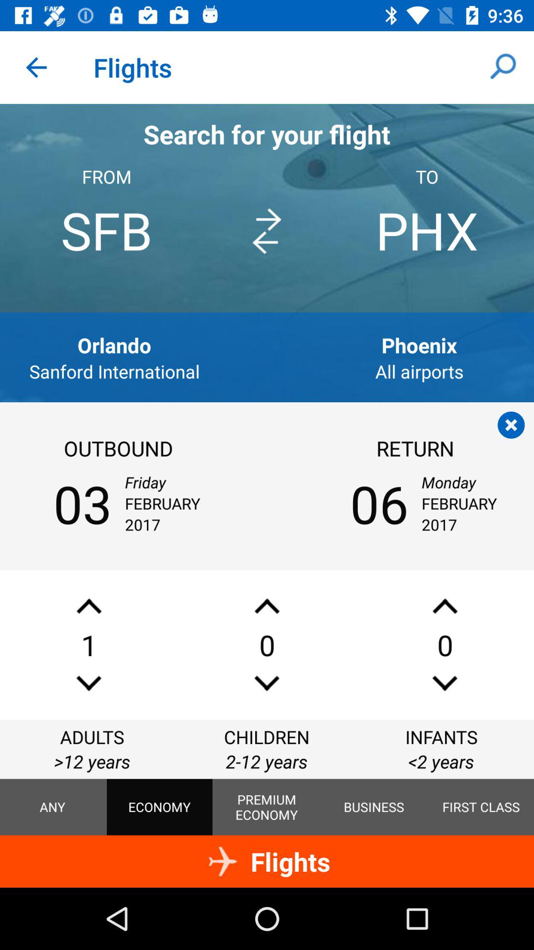  Describe the element at coordinates (89, 683) in the screenshot. I see `decrease number of adults` at that location.